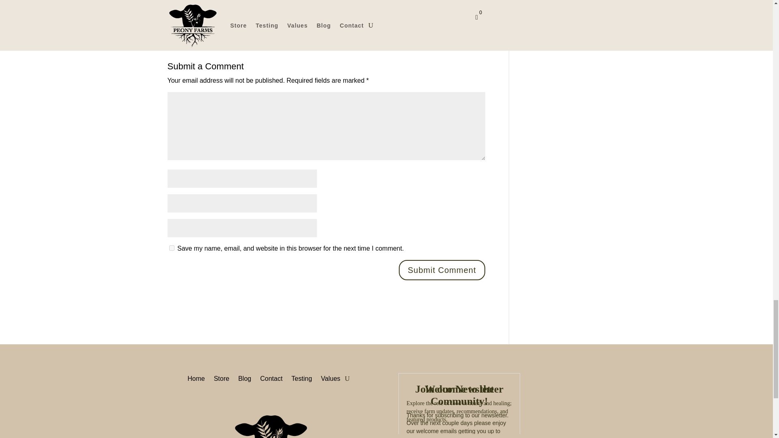  What do you see at coordinates (331, 377) in the screenshot?
I see `Values` at bounding box center [331, 377].